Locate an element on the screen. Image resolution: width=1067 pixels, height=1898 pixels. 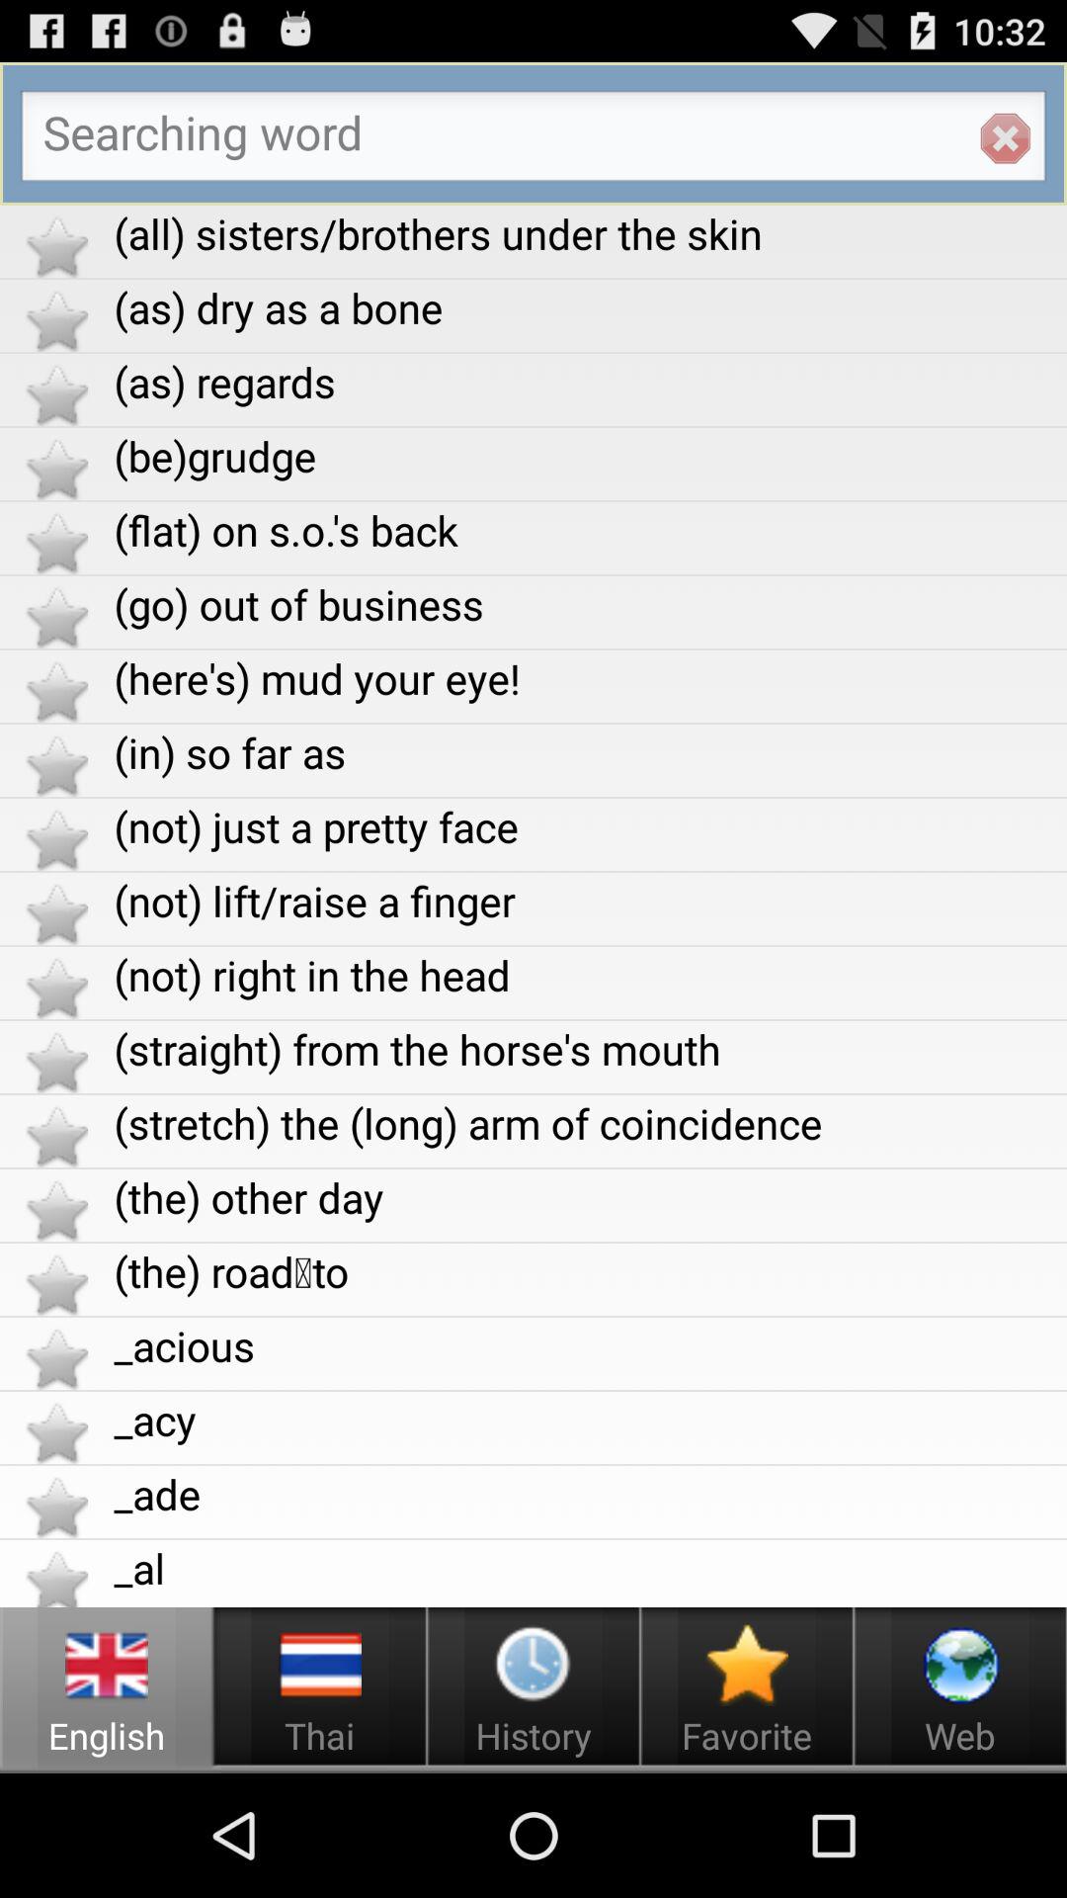
swipe until the go out of app is located at coordinates (591, 603).